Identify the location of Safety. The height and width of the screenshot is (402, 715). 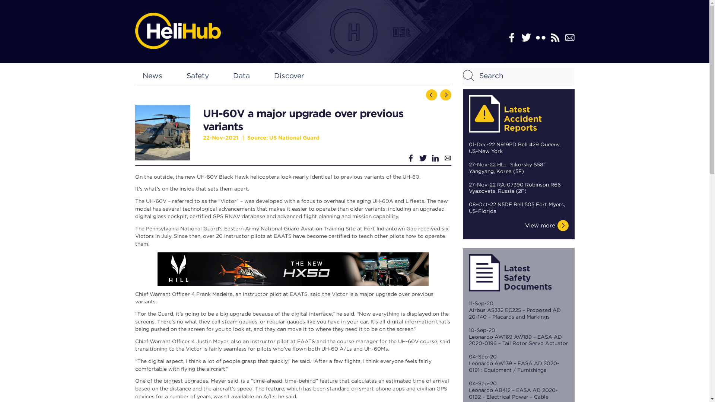
(197, 76).